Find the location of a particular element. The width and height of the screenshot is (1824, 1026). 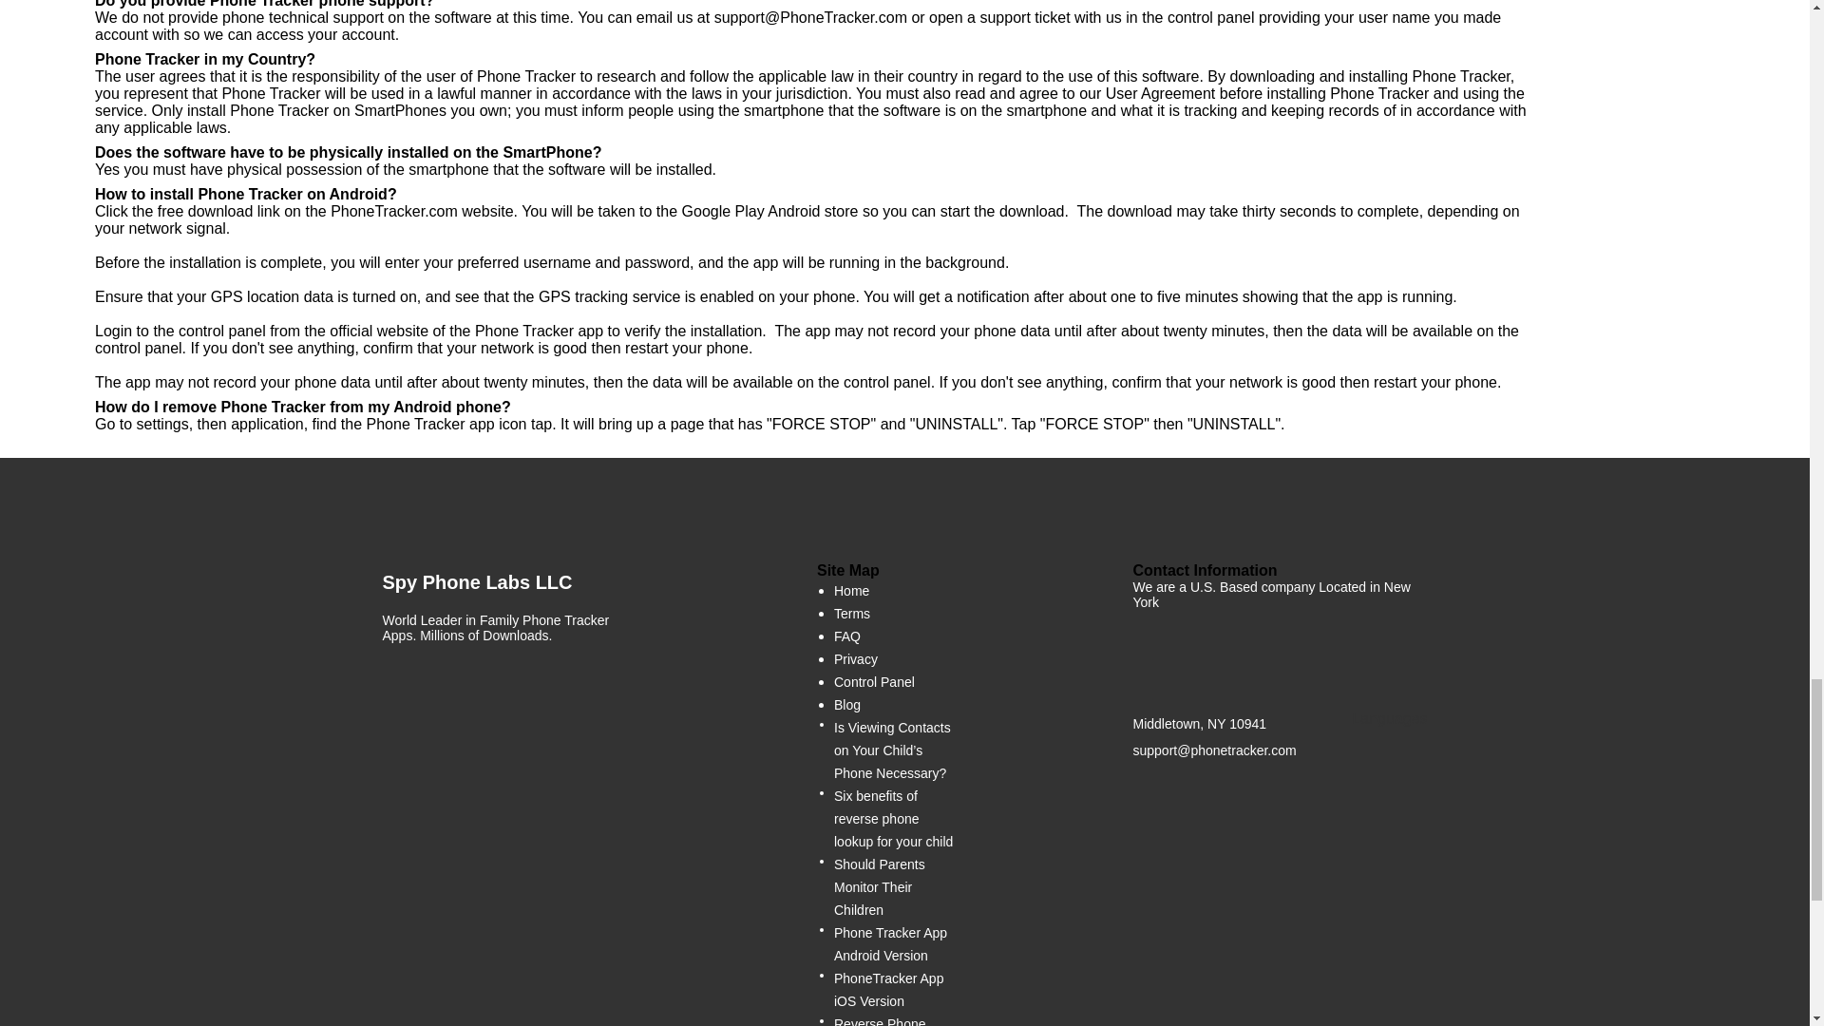

Control Panel is located at coordinates (874, 682).